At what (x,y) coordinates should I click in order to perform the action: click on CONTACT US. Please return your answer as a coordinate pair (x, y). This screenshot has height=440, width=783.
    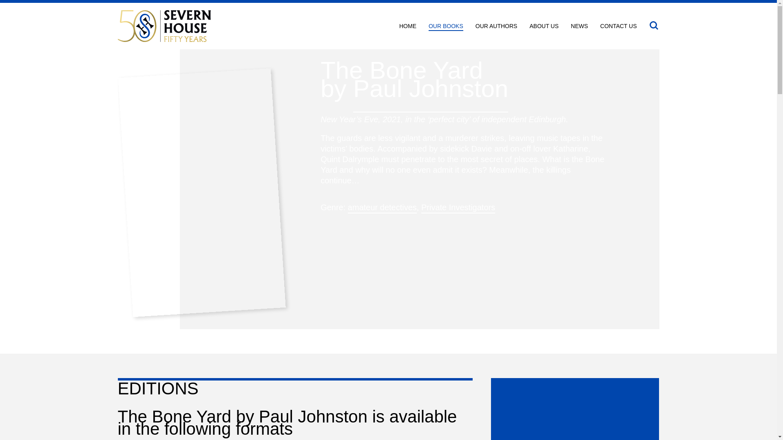
    Looking at the image, I should click on (619, 27).